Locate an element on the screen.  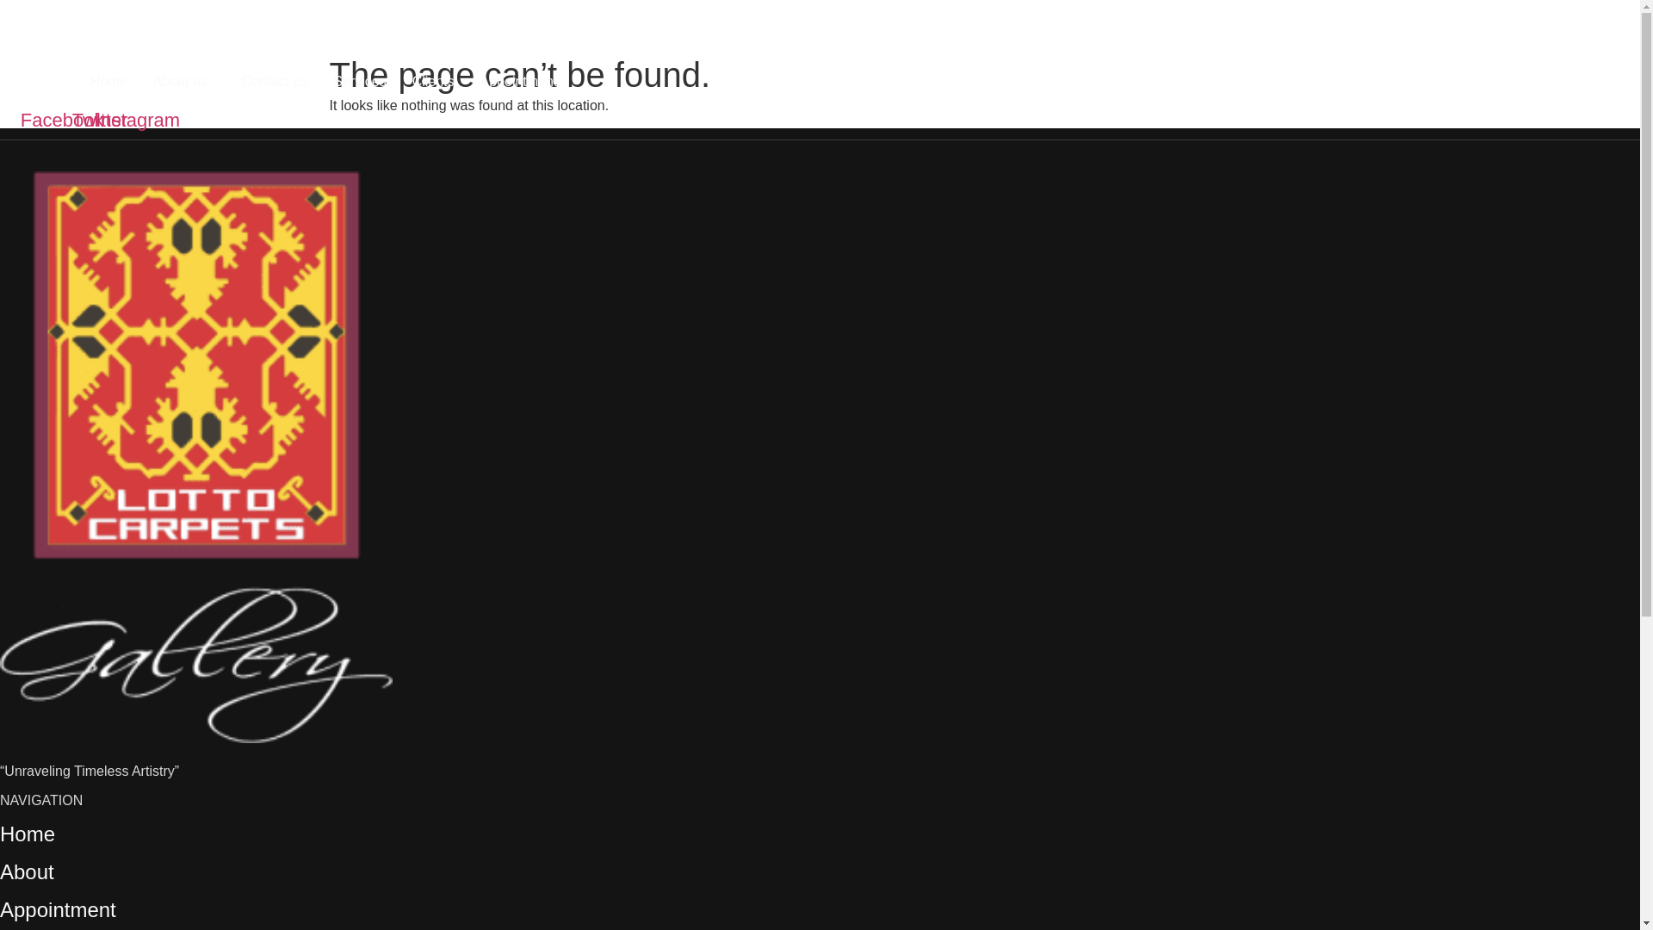
Home is located at coordinates (28, 834).